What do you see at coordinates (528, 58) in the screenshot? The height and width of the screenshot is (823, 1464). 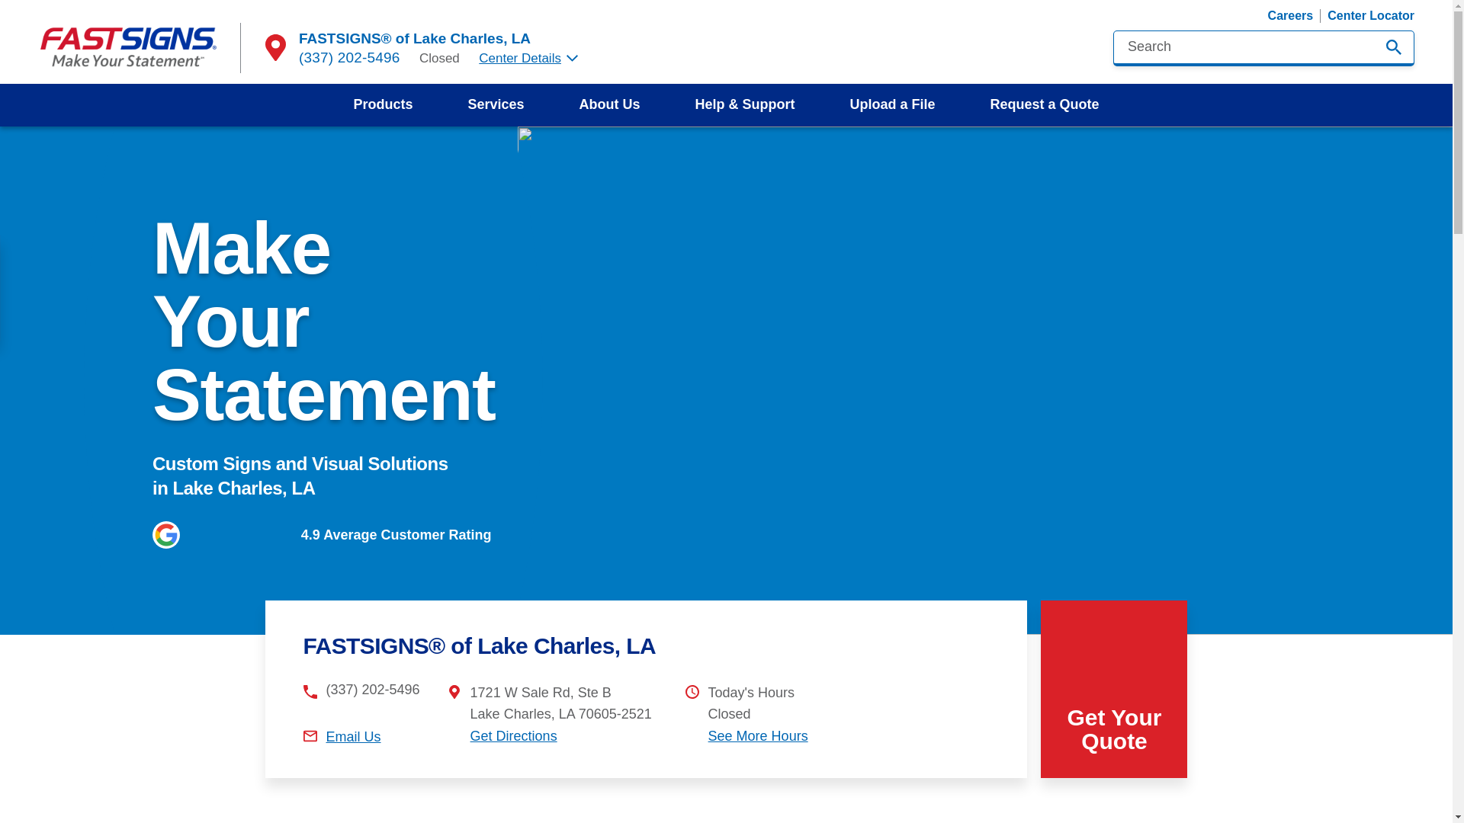 I see `Center Details` at bounding box center [528, 58].